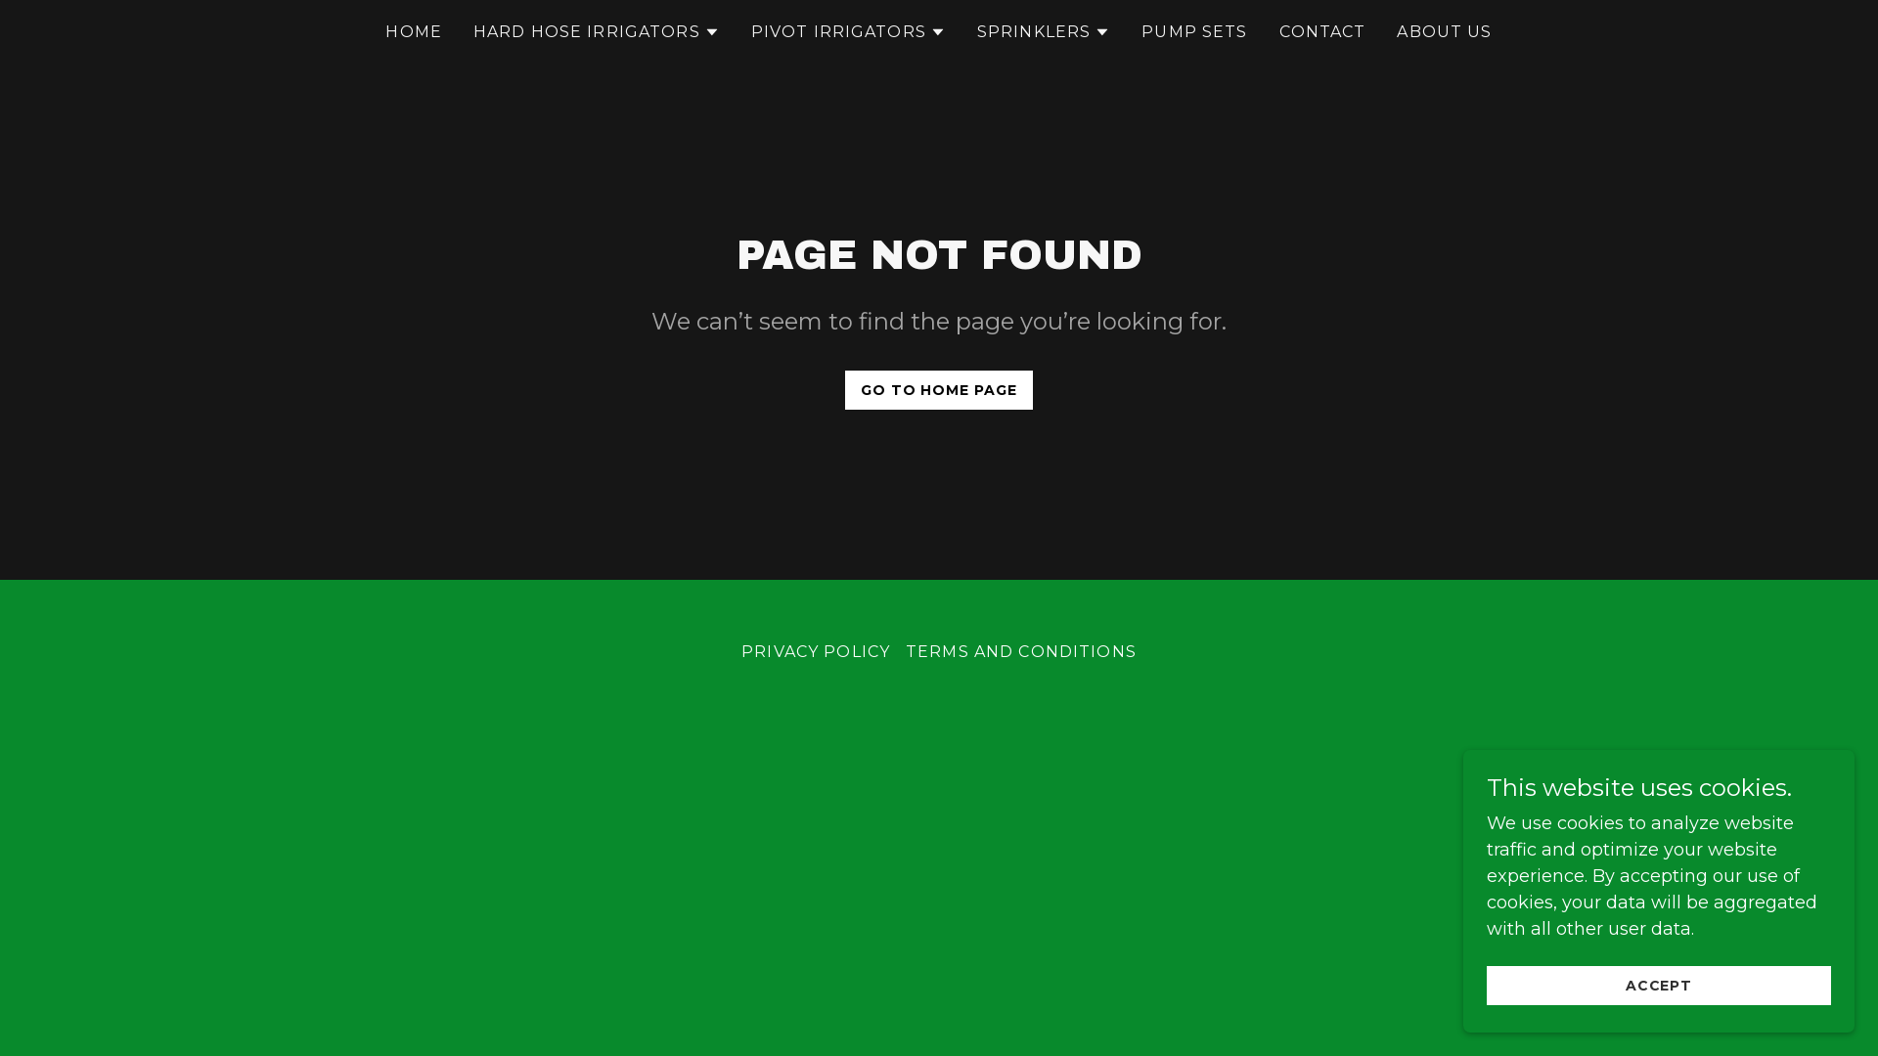 This screenshot has width=1878, height=1056. I want to click on ACCEPT, so click(1659, 986).